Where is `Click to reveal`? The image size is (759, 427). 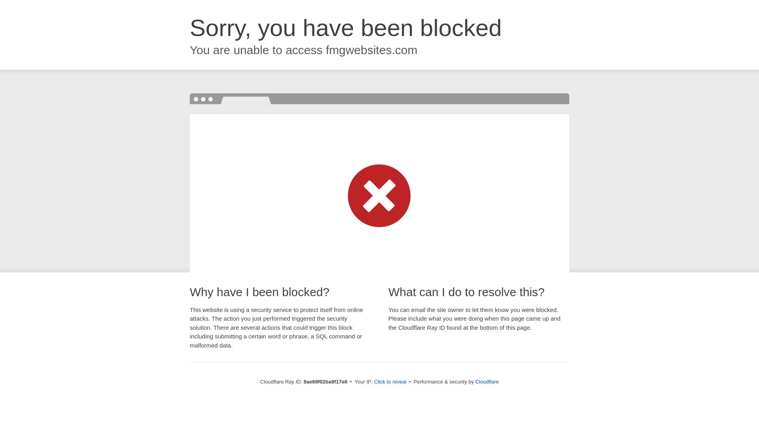 Click to reveal is located at coordinates (390, 382).